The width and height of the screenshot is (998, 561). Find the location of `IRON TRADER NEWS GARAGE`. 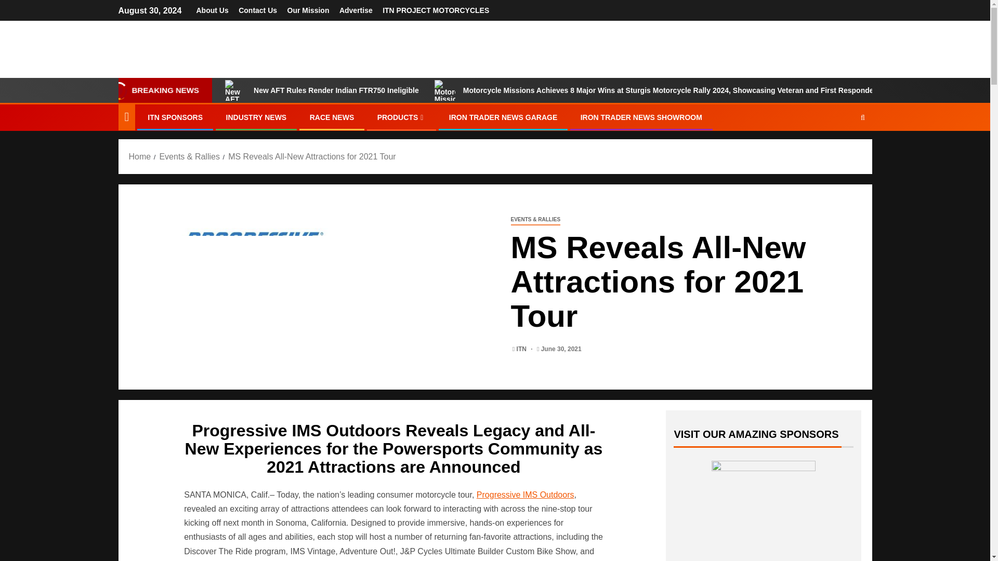

IRON TRADER NEWS GARAGE is located at coordinates (503, 117).